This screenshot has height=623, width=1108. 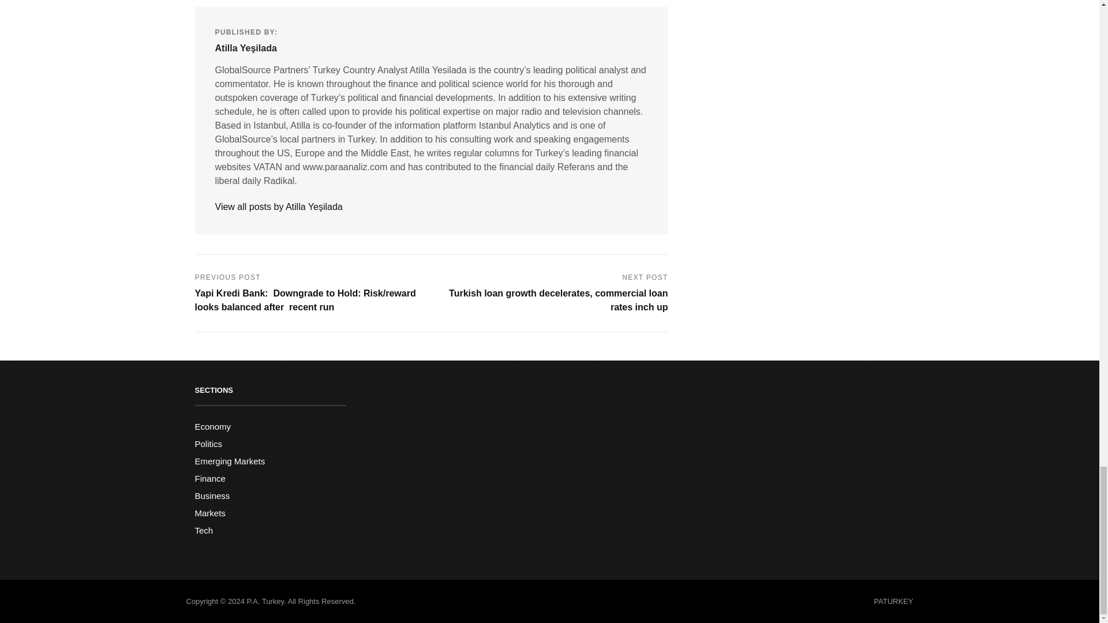 What do you see at coordinates (208, 444) in the screenshot?
I see `Politics` at bounding box center [208, 444].